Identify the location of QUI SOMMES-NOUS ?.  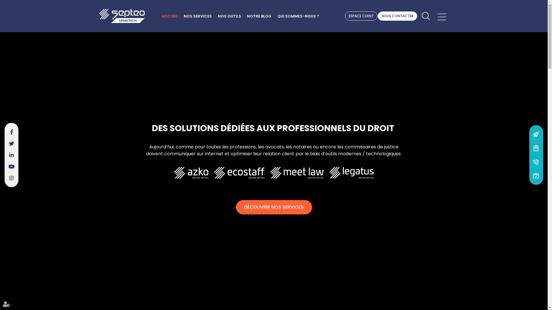
(298, 16).